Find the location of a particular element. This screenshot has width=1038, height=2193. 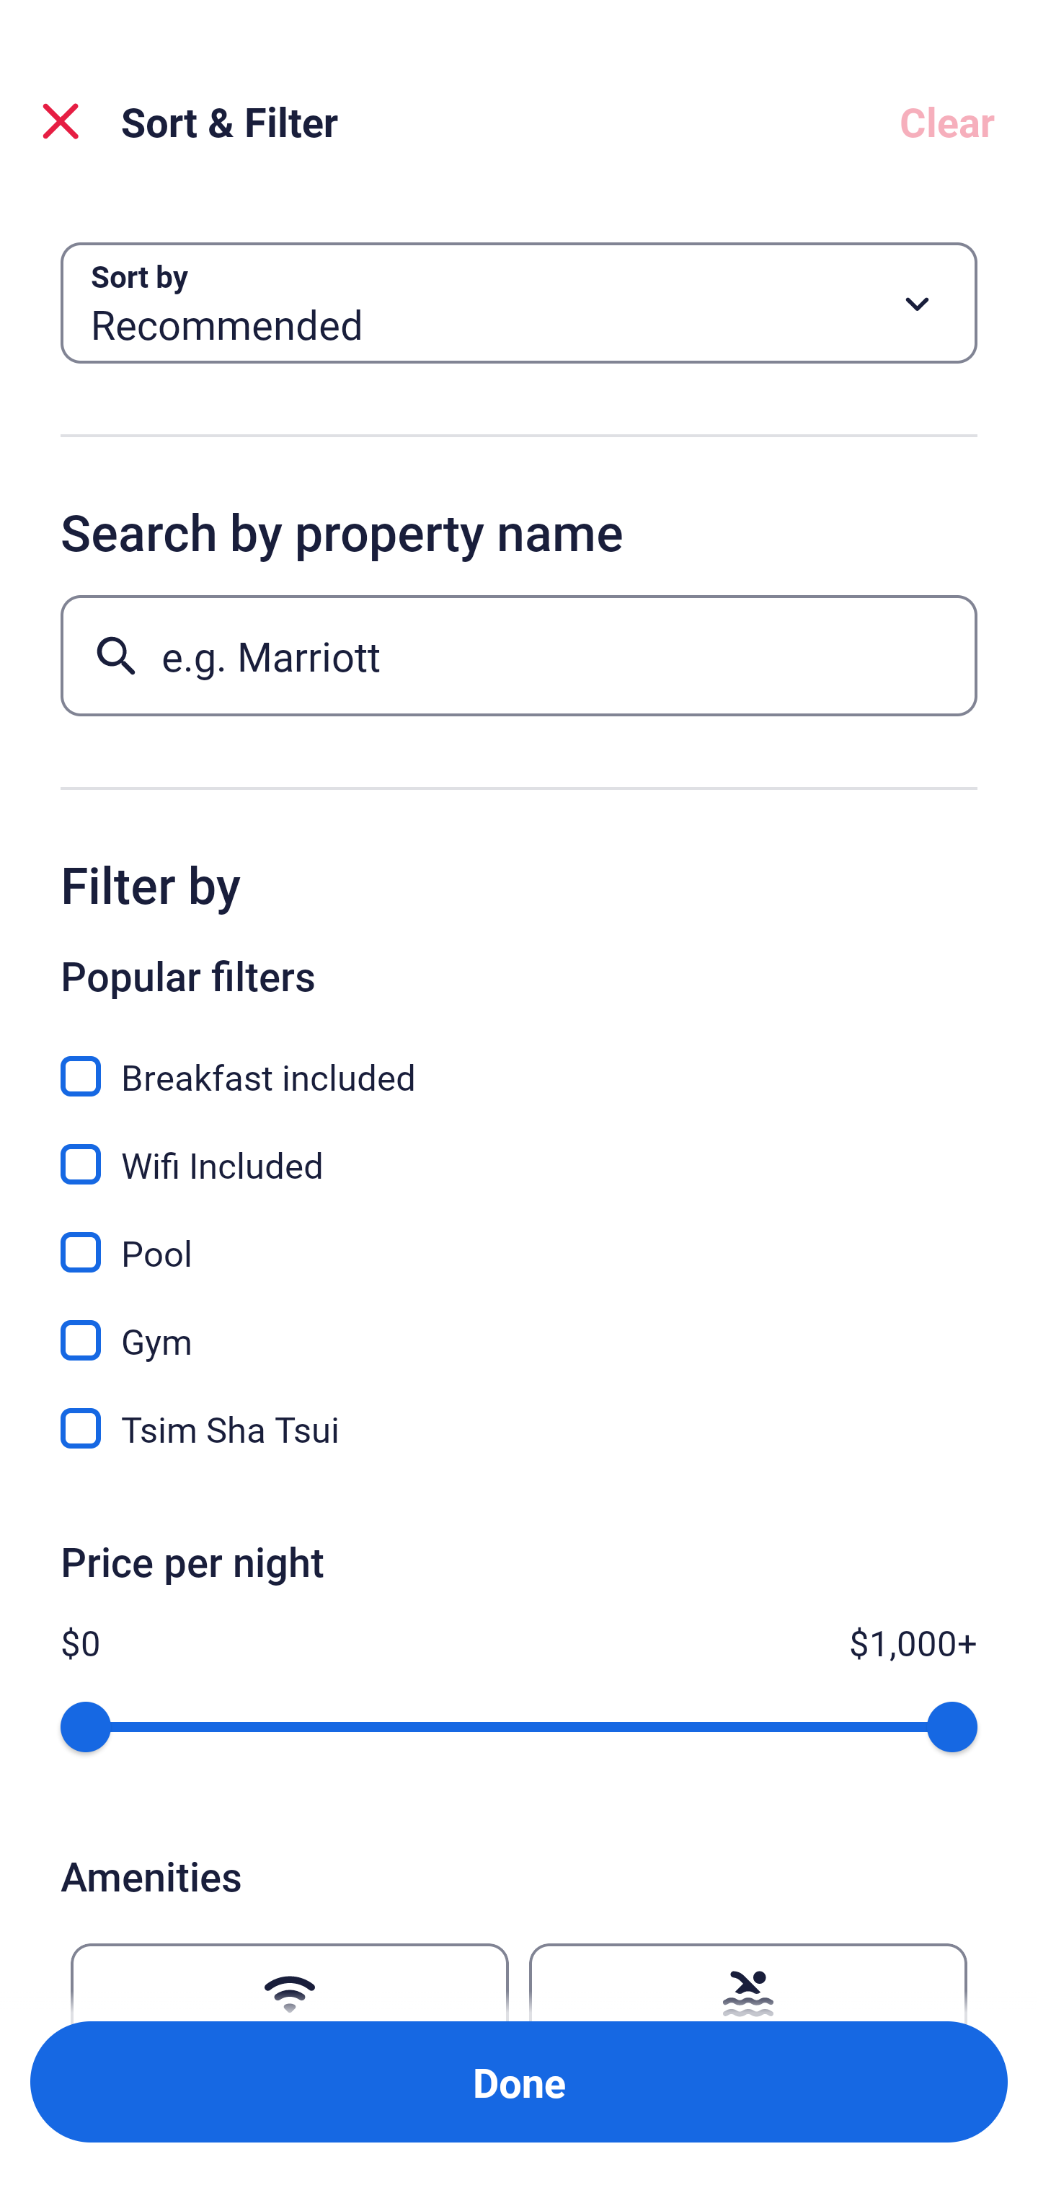

Clear is located at coordinates (947, 121).